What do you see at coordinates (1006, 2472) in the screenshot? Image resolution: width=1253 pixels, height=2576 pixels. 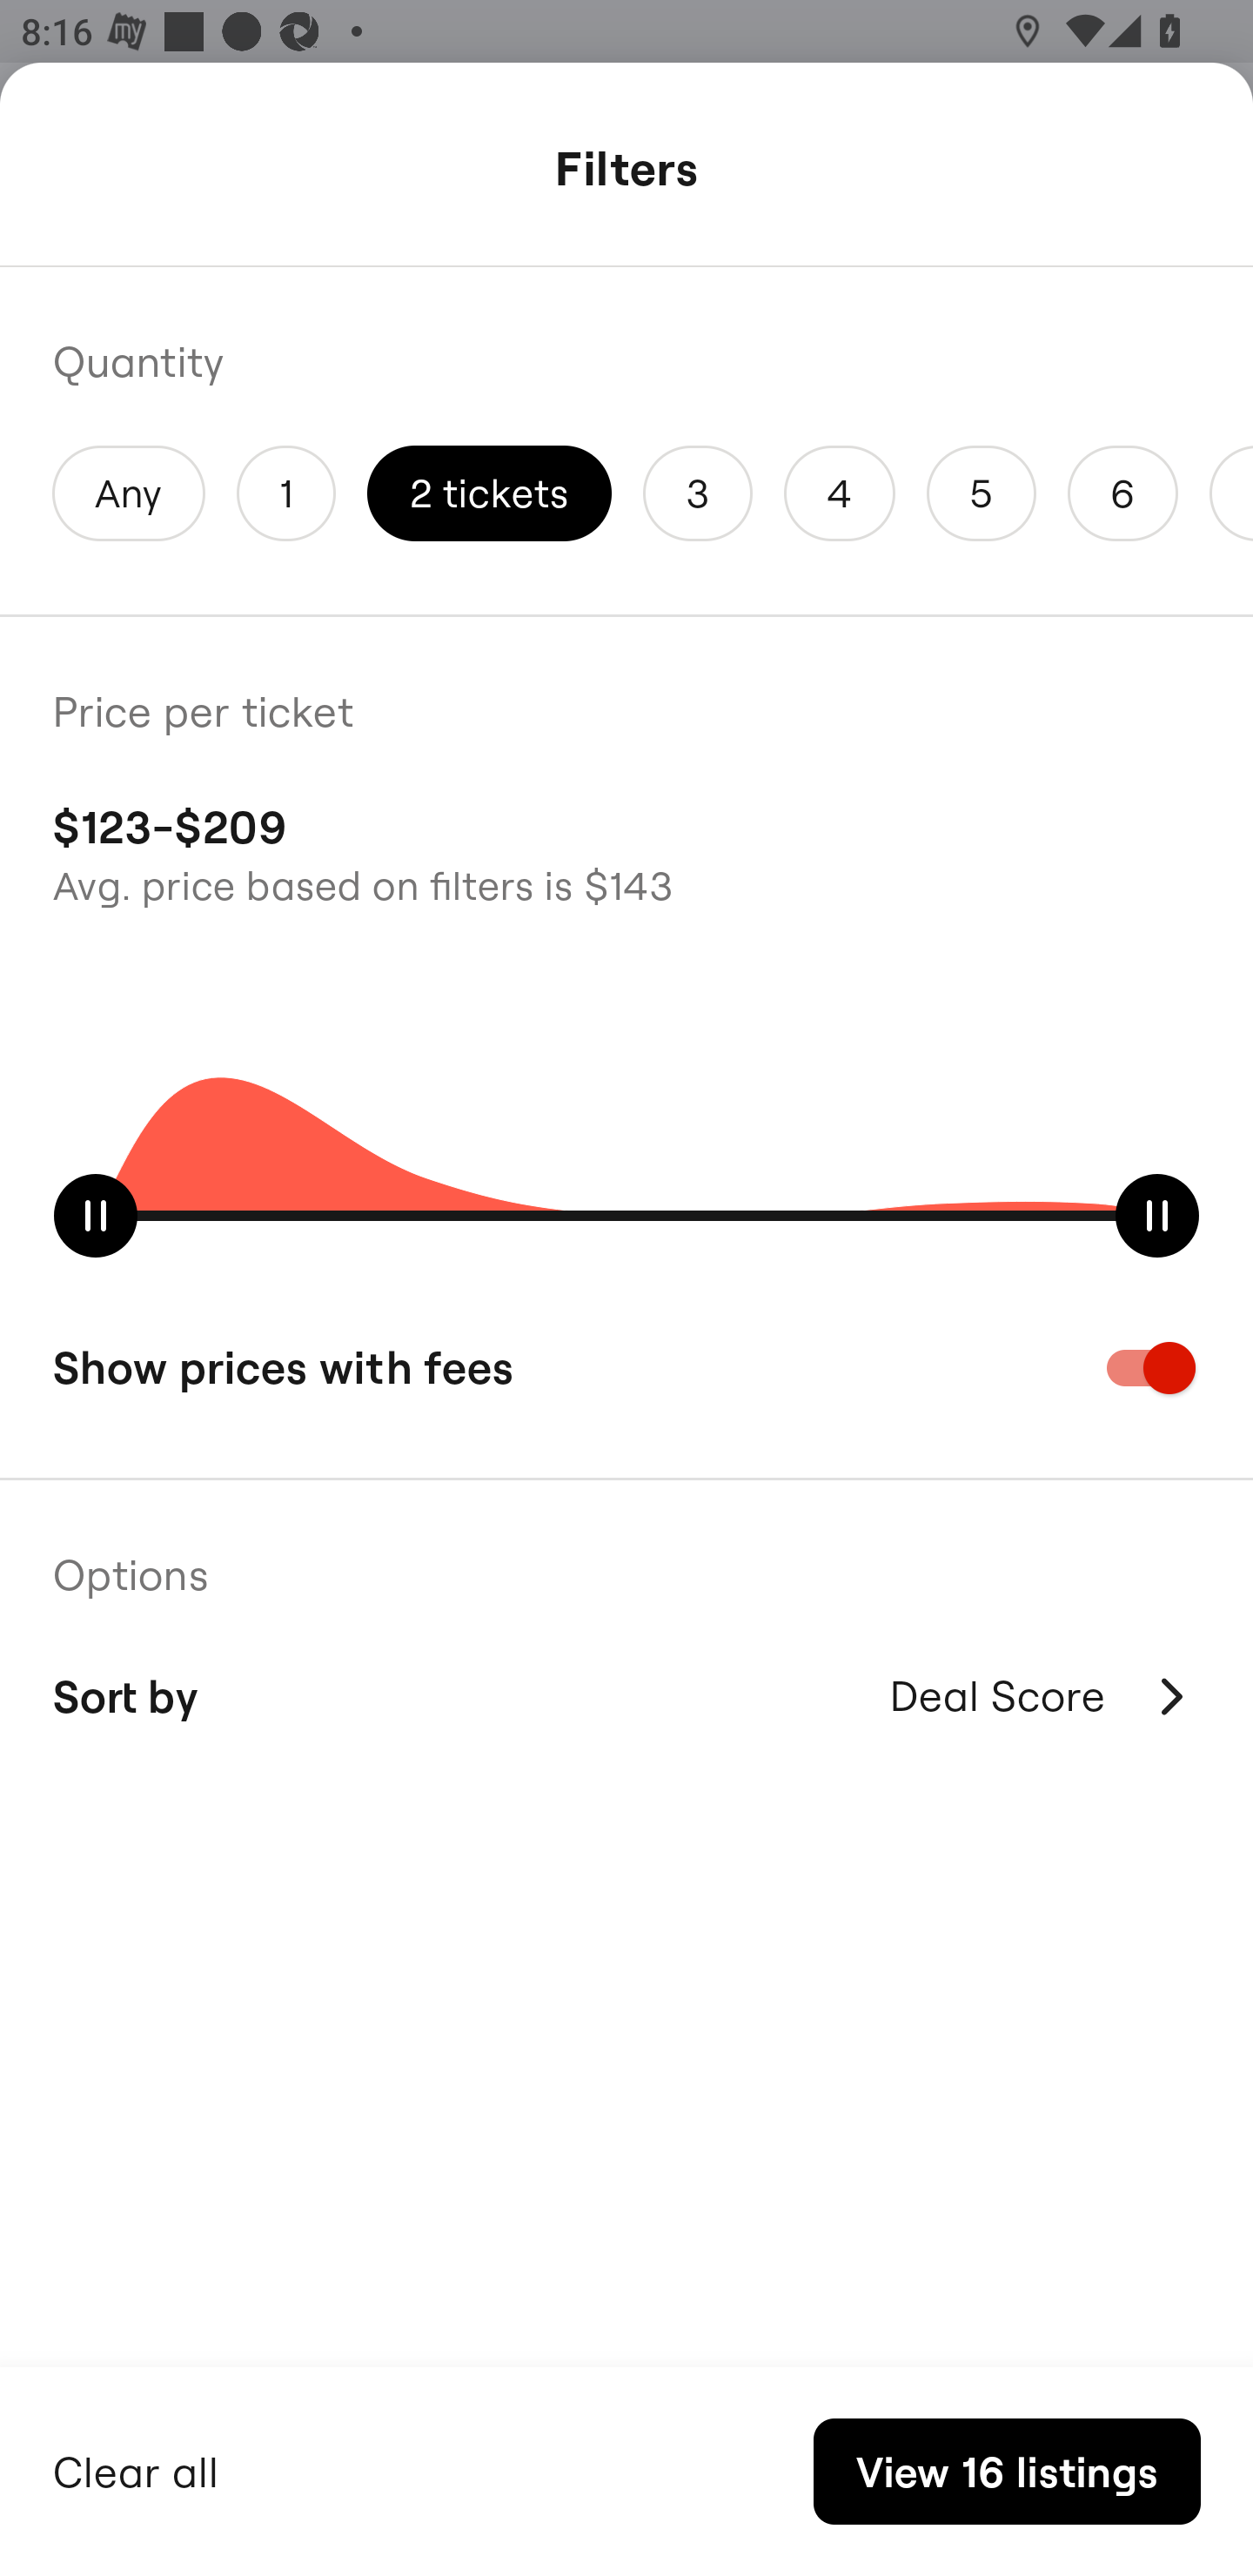 I see `View 16 listings` at bounding box center [1006, 2472].